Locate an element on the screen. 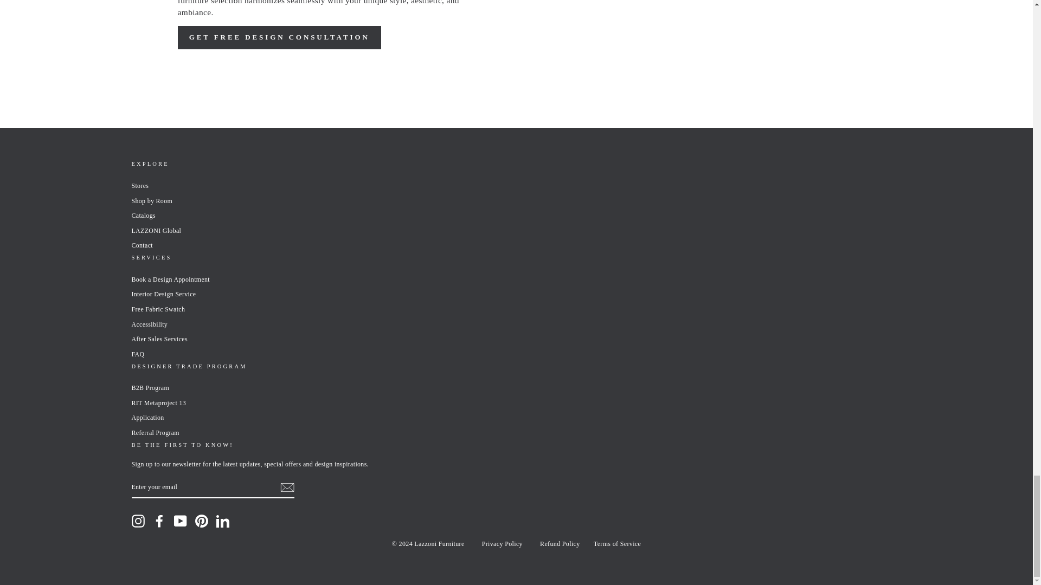 This screenshot has width=1041, height=585. Lazzoni Furniture on Pinterest is located at coordinates (202, 521).